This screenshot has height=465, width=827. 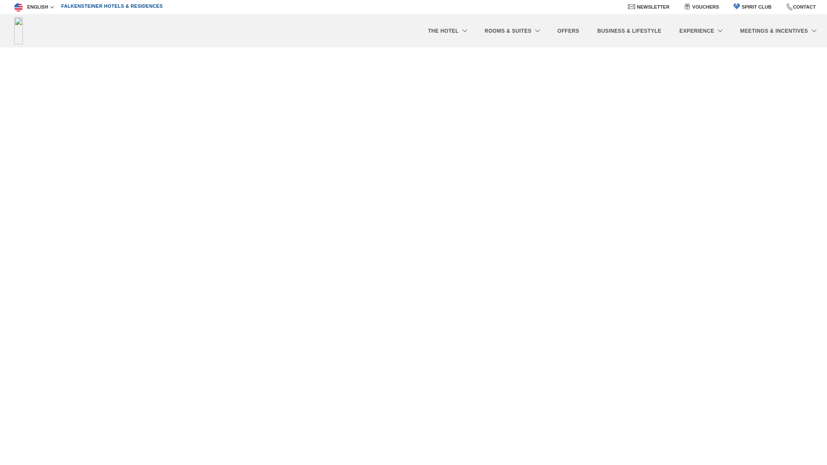 I want to click on VOUCHERS, so click(x=706, y=7).